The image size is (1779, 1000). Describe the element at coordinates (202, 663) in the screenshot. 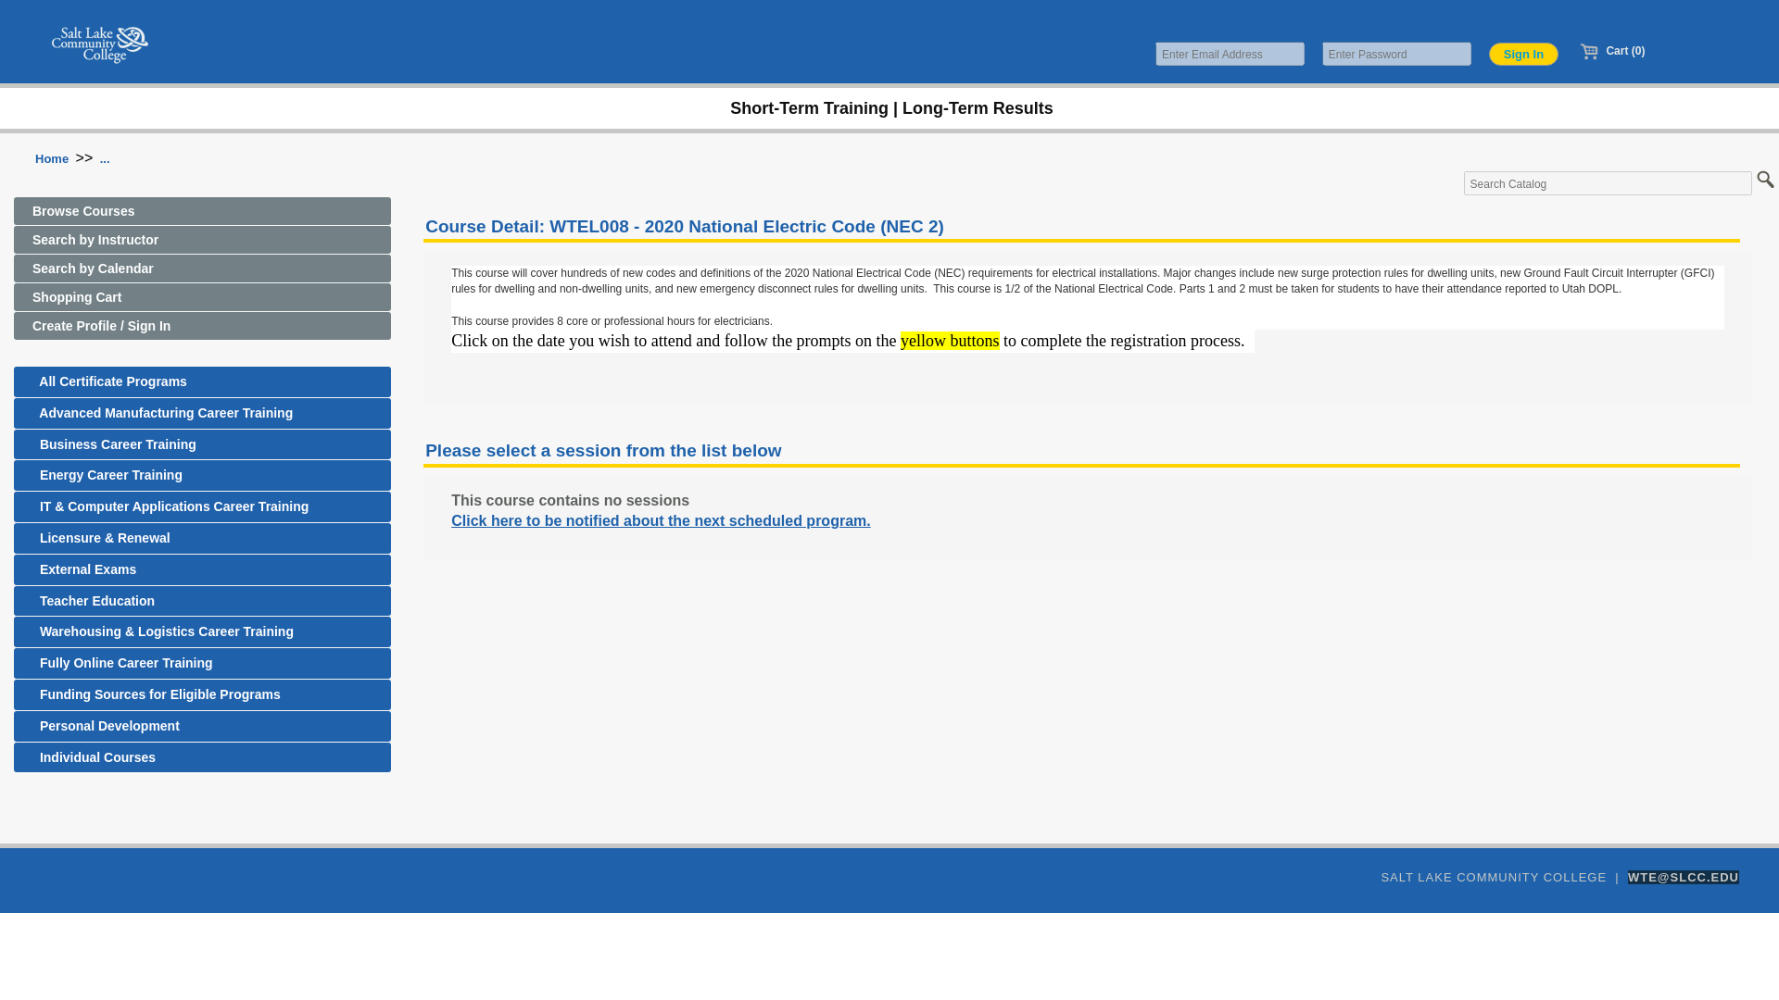

I see `Fully Online Career Training` at that location.